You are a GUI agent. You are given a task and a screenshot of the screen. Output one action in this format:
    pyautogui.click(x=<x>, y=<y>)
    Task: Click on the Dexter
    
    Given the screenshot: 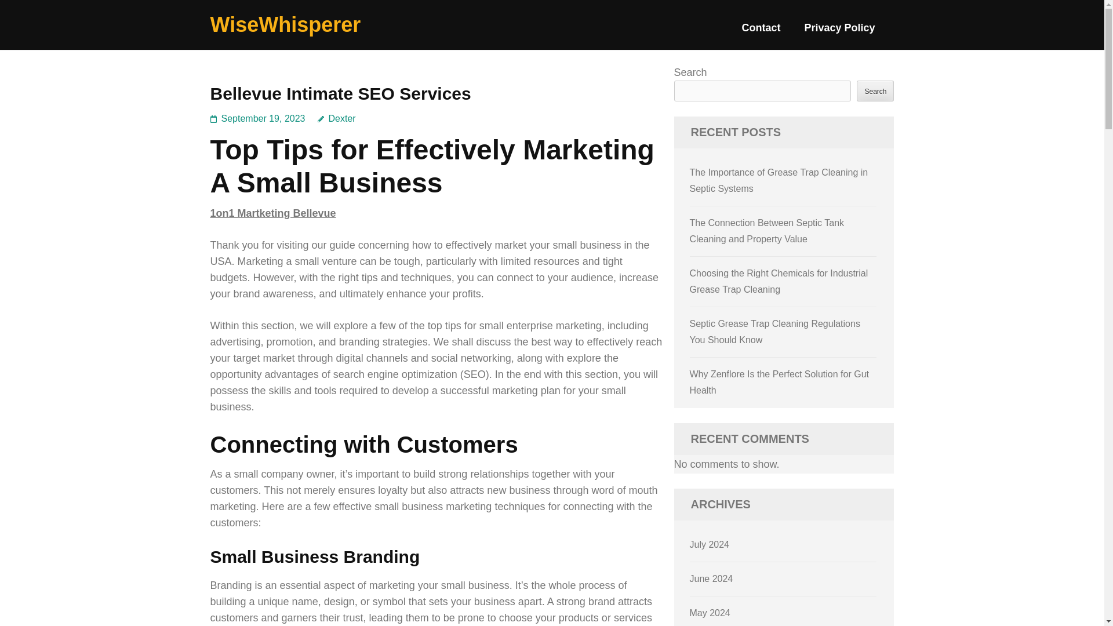 What is the action you would take?
    pyautogui.click(x=336, y=118)
    